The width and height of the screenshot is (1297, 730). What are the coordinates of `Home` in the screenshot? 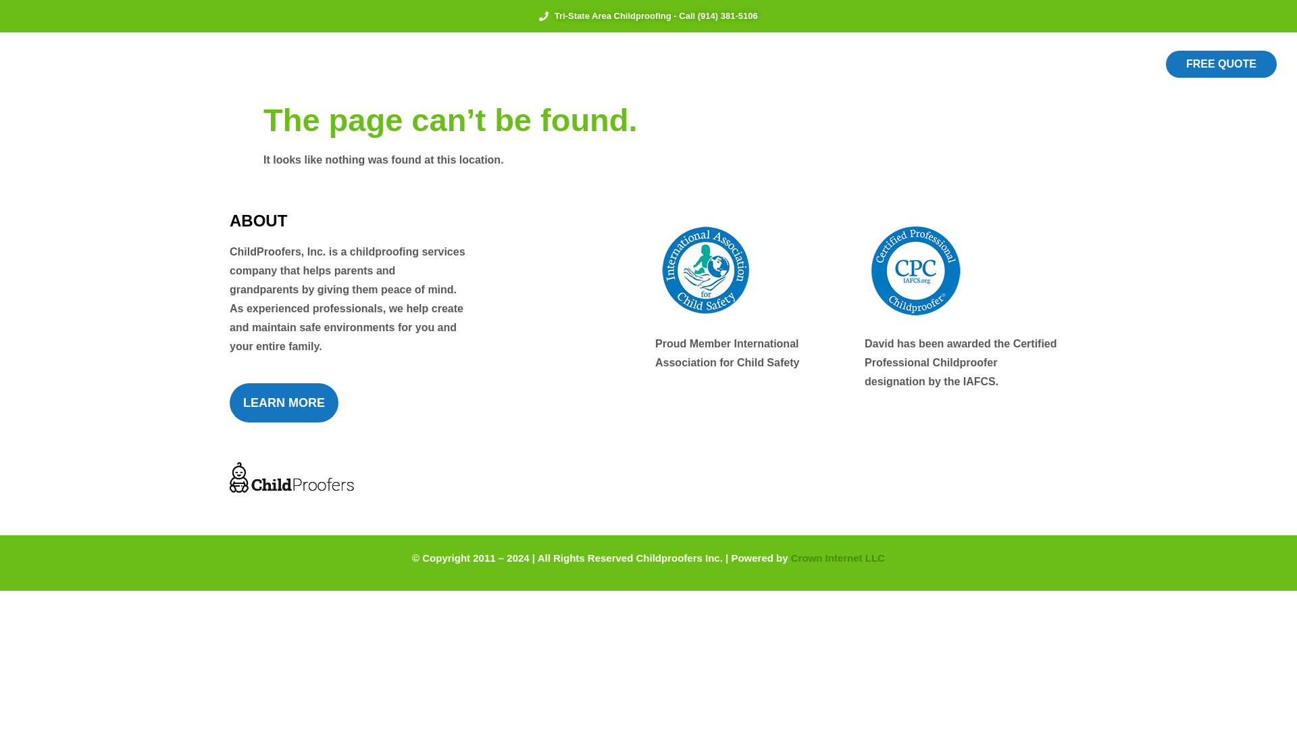 It's located at (453, 64).